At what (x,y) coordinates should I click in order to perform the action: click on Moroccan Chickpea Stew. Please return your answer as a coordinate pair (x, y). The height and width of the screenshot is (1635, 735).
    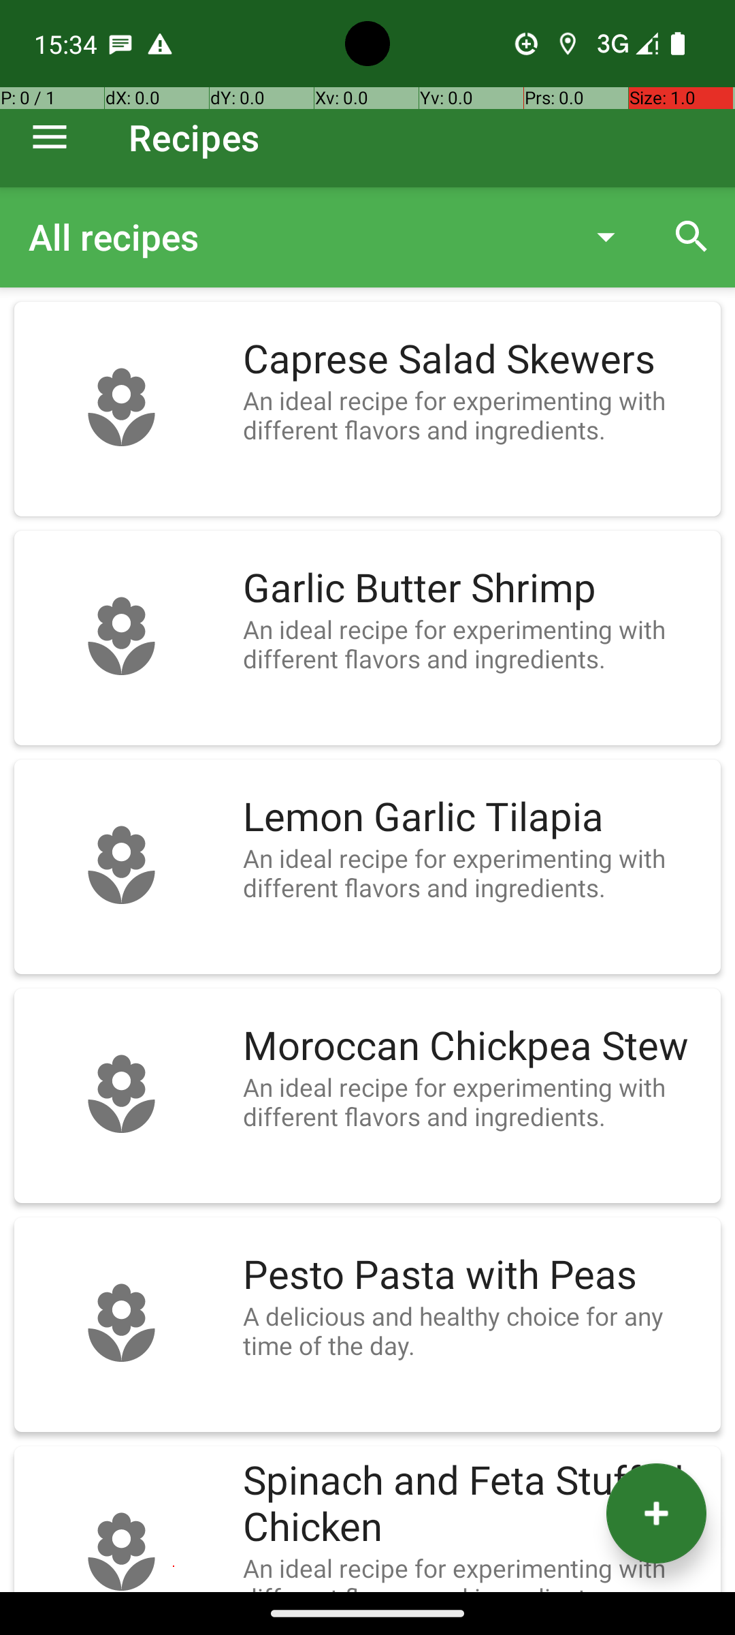
    Looking at the image, I should click on (475, 1046).